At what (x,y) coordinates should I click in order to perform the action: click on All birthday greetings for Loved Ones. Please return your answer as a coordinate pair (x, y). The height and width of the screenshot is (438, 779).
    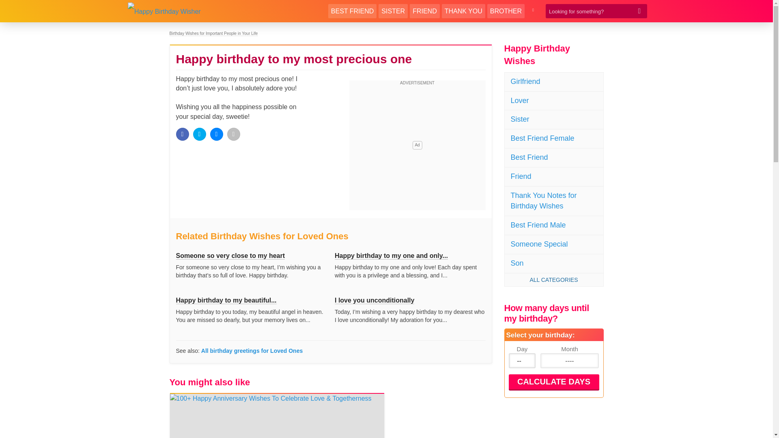
    Looking at the image, I should click on (252, 350).